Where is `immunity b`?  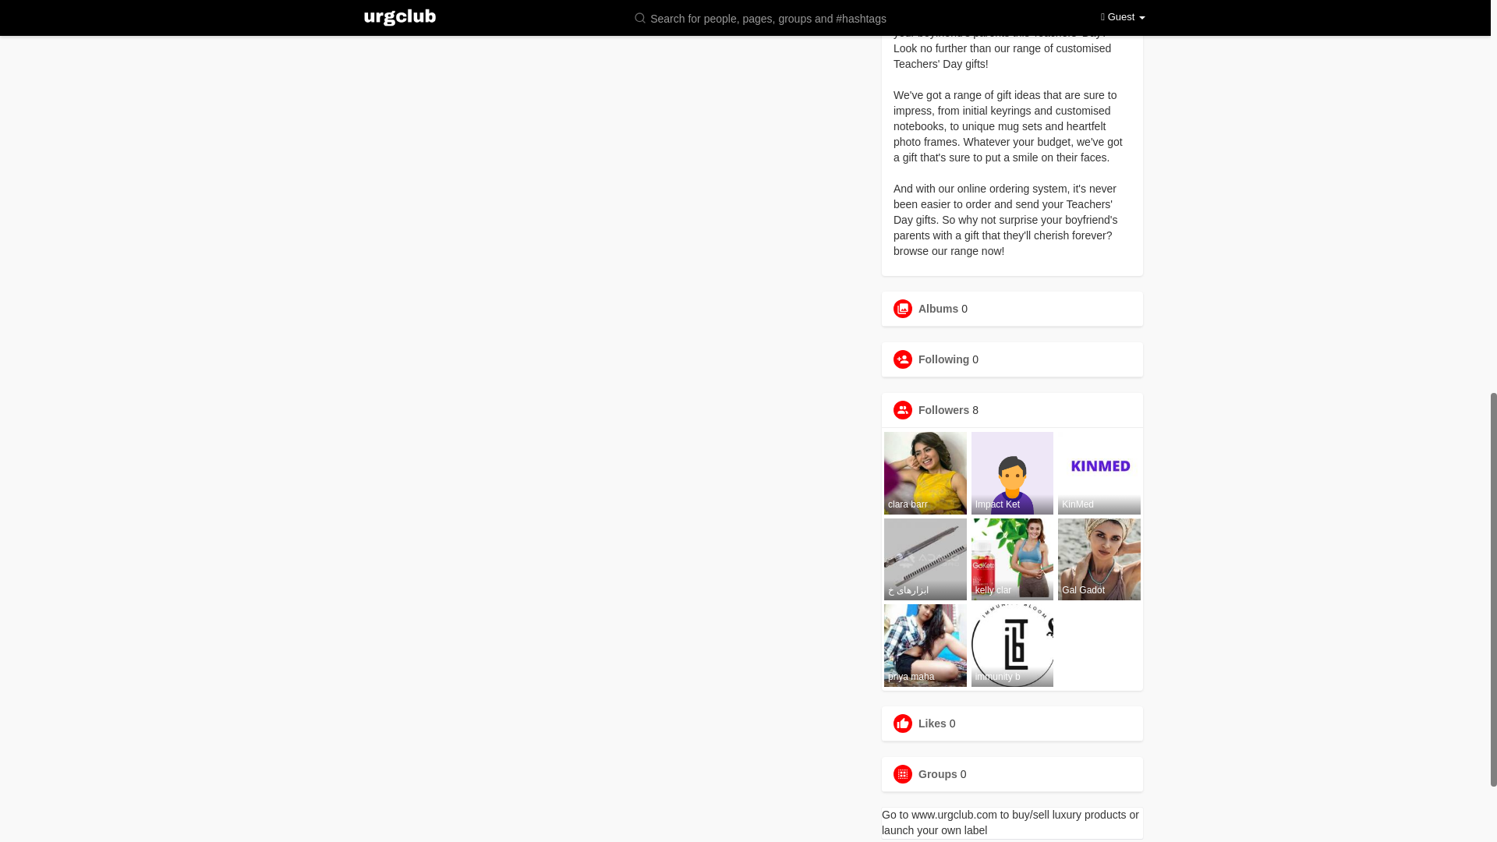 immunity b is located at coordinates (1012, 646).